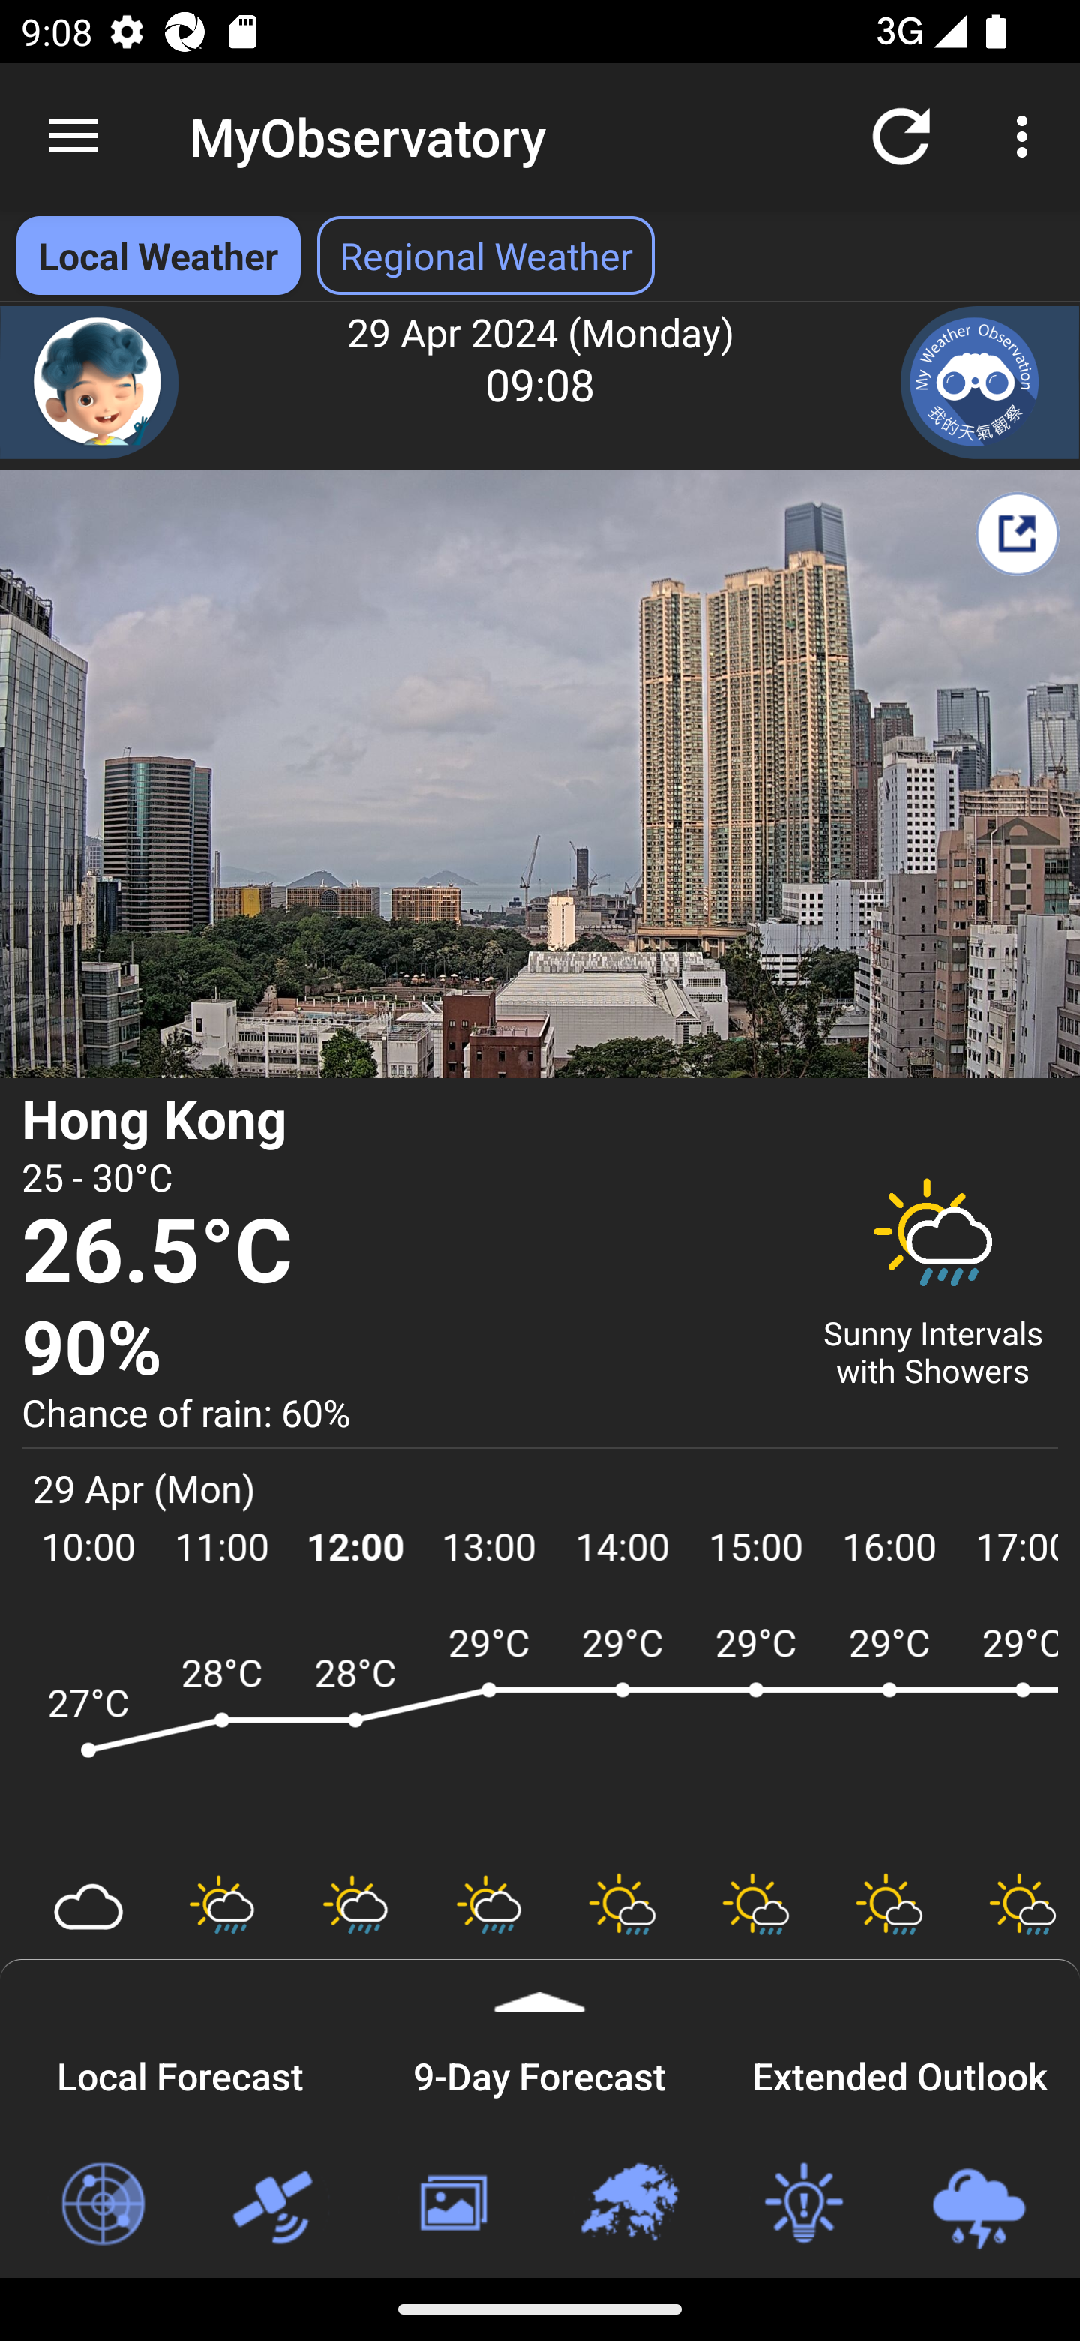 The width and height of the screenshot is (1080, 2341). What do you see at coordinates (73, 137) in the screenshot?
I see `Navigate up` at bounding box center [73, 137].